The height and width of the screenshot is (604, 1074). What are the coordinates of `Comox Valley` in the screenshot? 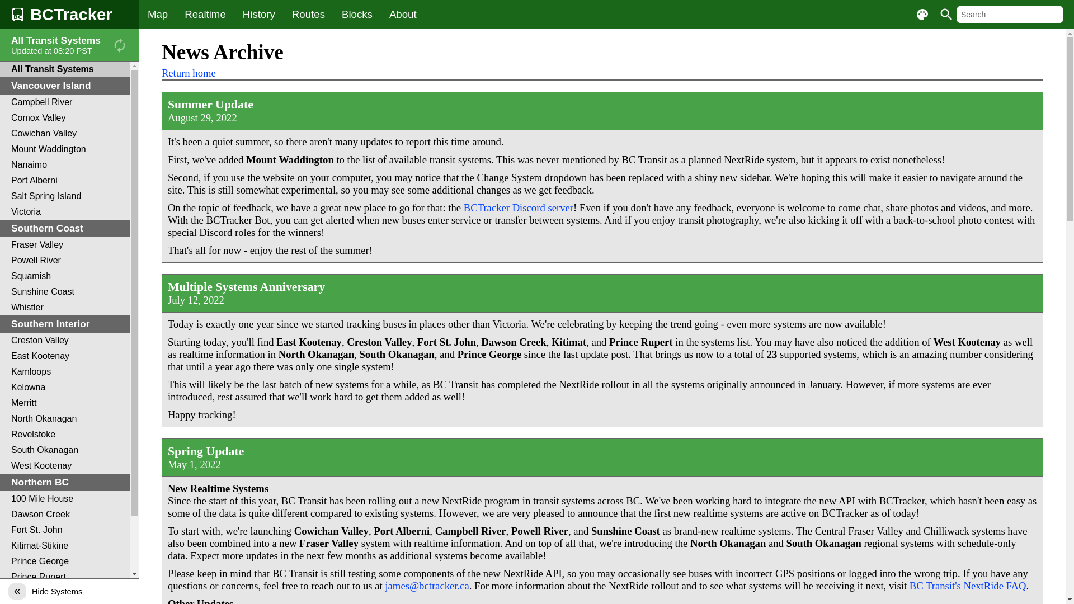 It's located at (65, 118).